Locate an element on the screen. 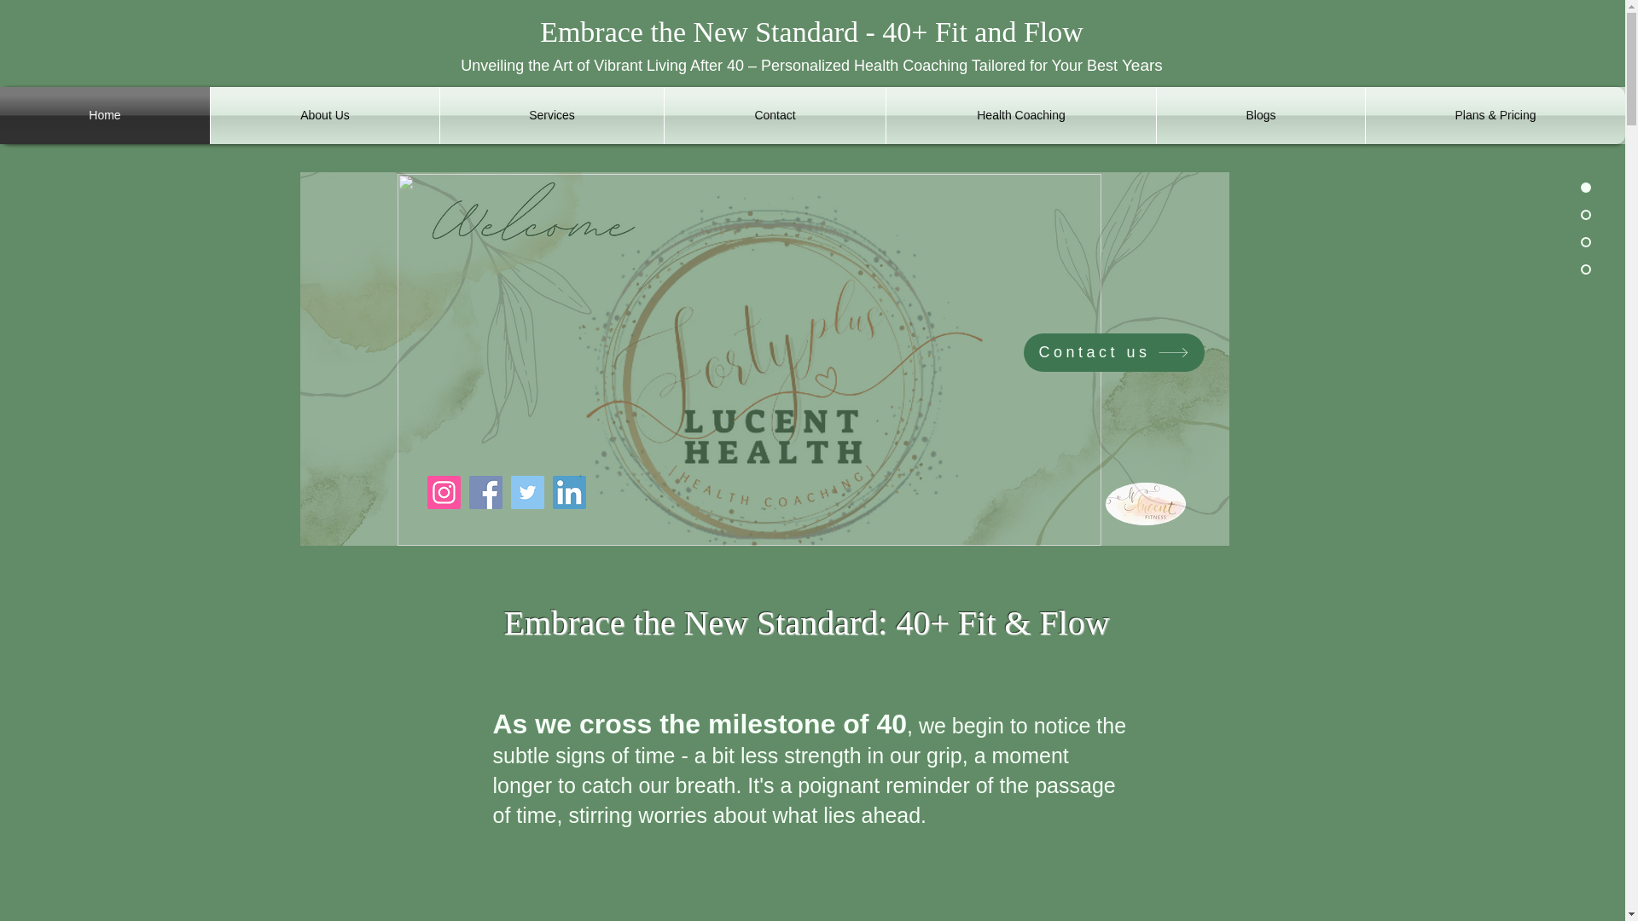 This screenshot has width=1638, height=921. Lucent Fitness logo L.jpg is located at coordinates (1146, 503).